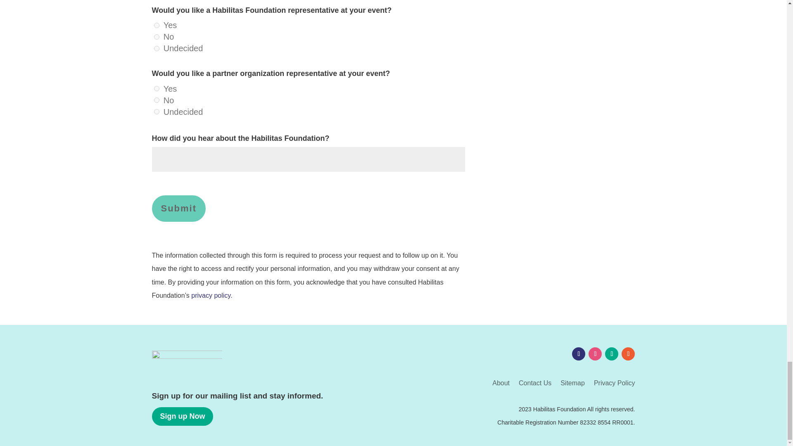 The image size is (793, 446). I want to click on Follow on Instagram, so click(595, 353).